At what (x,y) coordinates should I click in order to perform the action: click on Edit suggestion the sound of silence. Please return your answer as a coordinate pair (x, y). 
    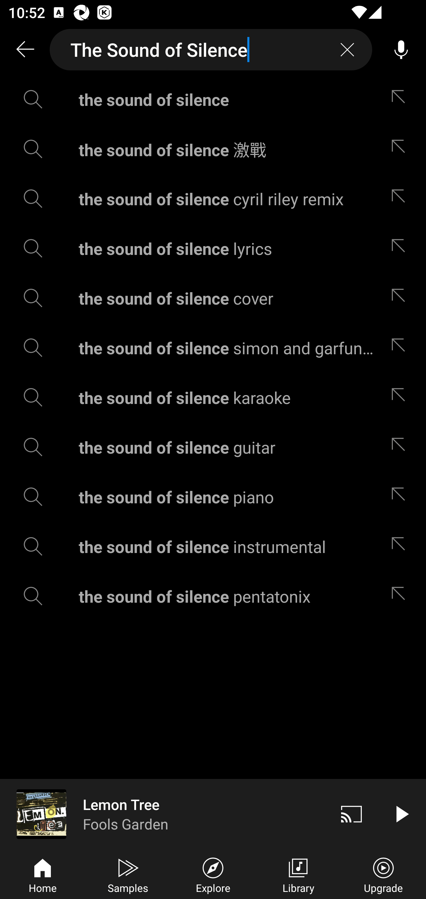
    Looking at the image, I should click on (401, 99).